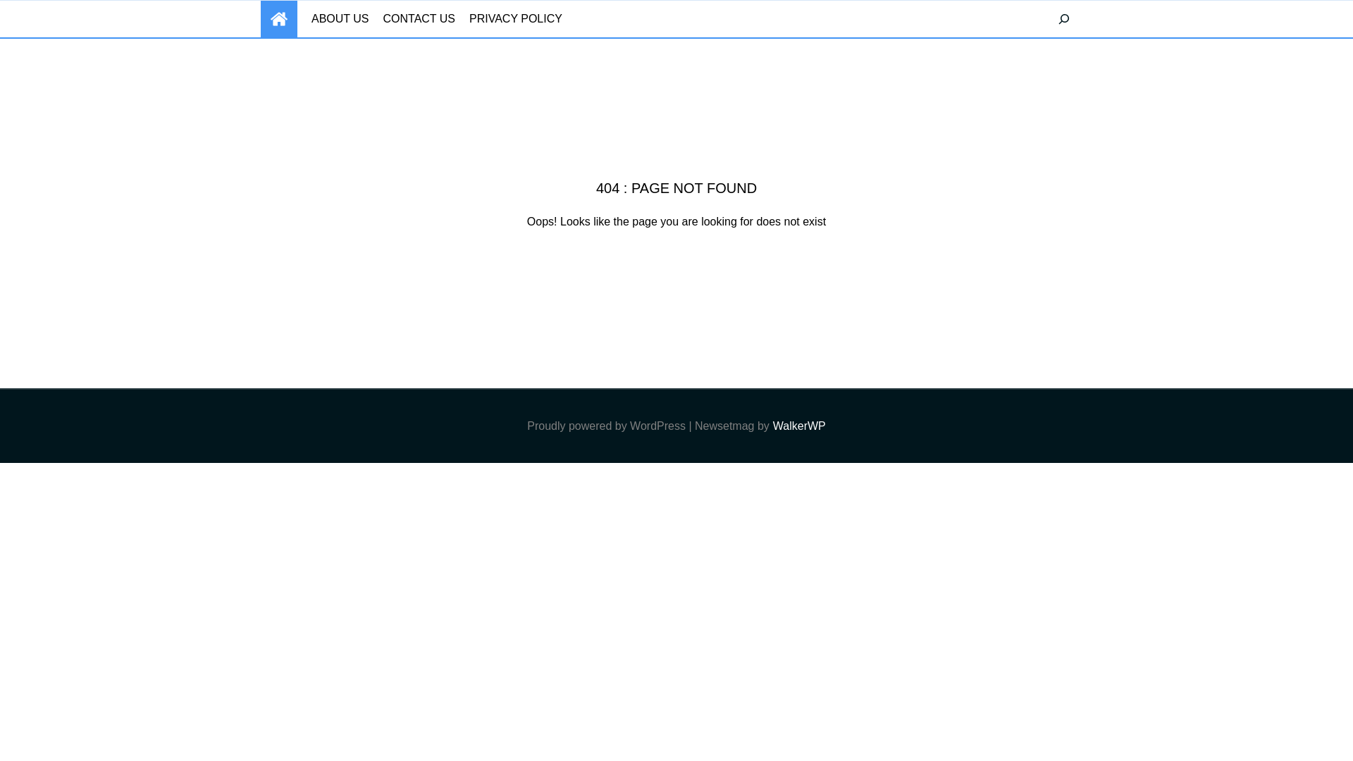 The image size is (1353, 761). Describe the element at coordinates (516, 18) in the screenshot. I see `PRIVACY POLICY` at that location.